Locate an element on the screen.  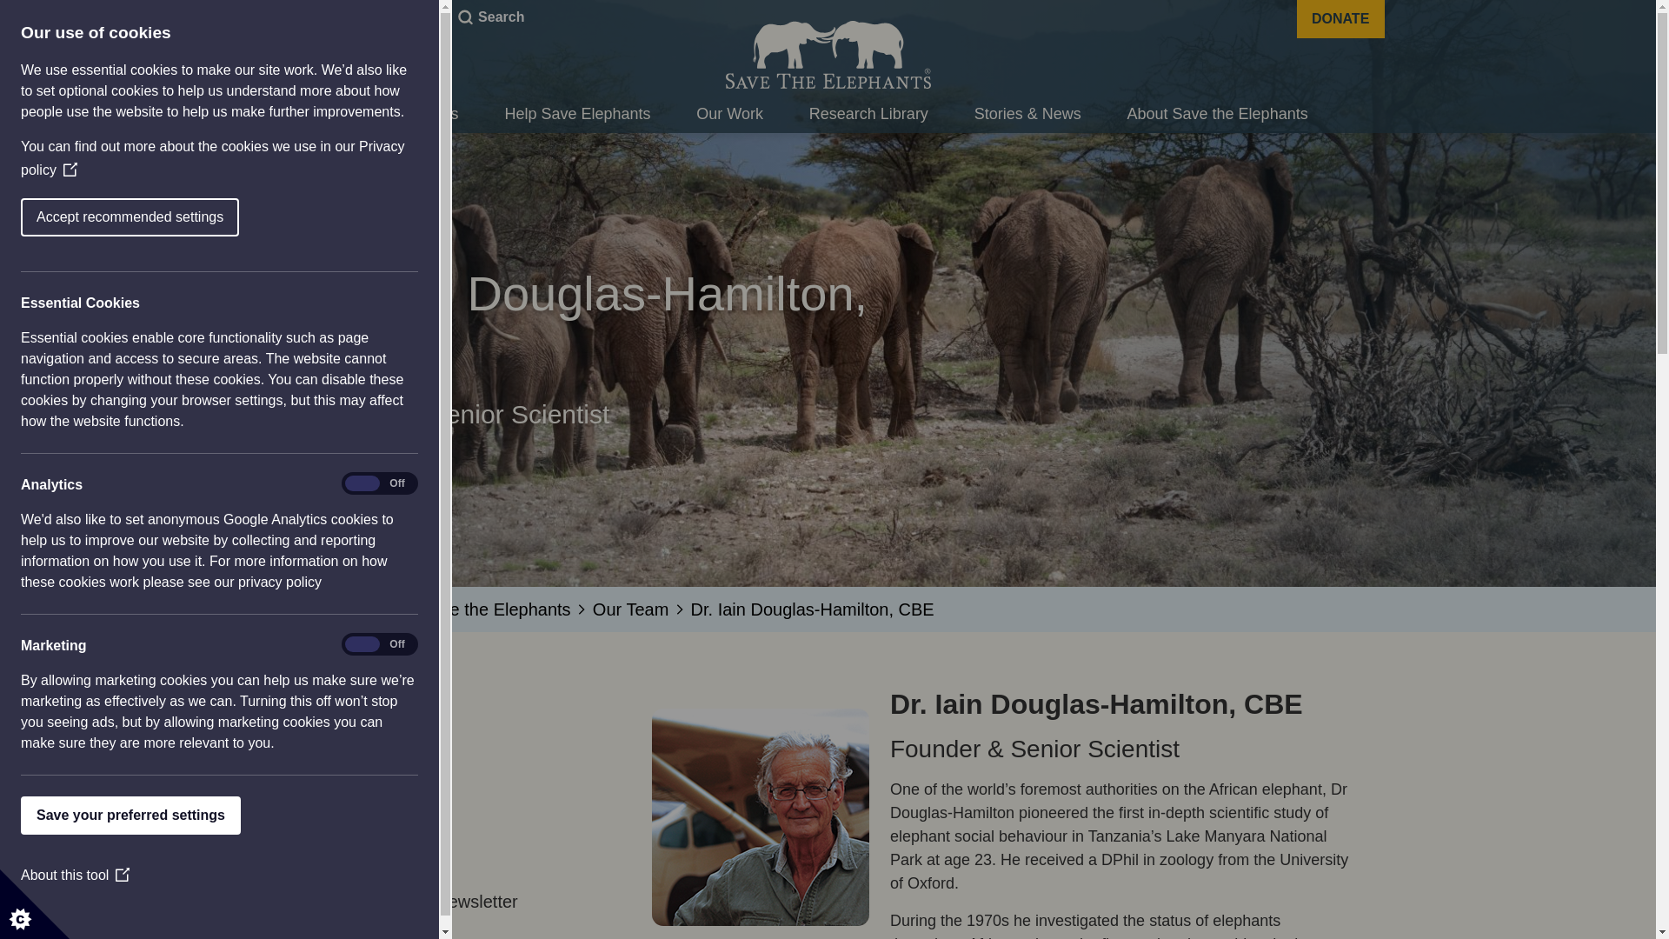
About Save the Elephants is located at coordinates (1218, 115).